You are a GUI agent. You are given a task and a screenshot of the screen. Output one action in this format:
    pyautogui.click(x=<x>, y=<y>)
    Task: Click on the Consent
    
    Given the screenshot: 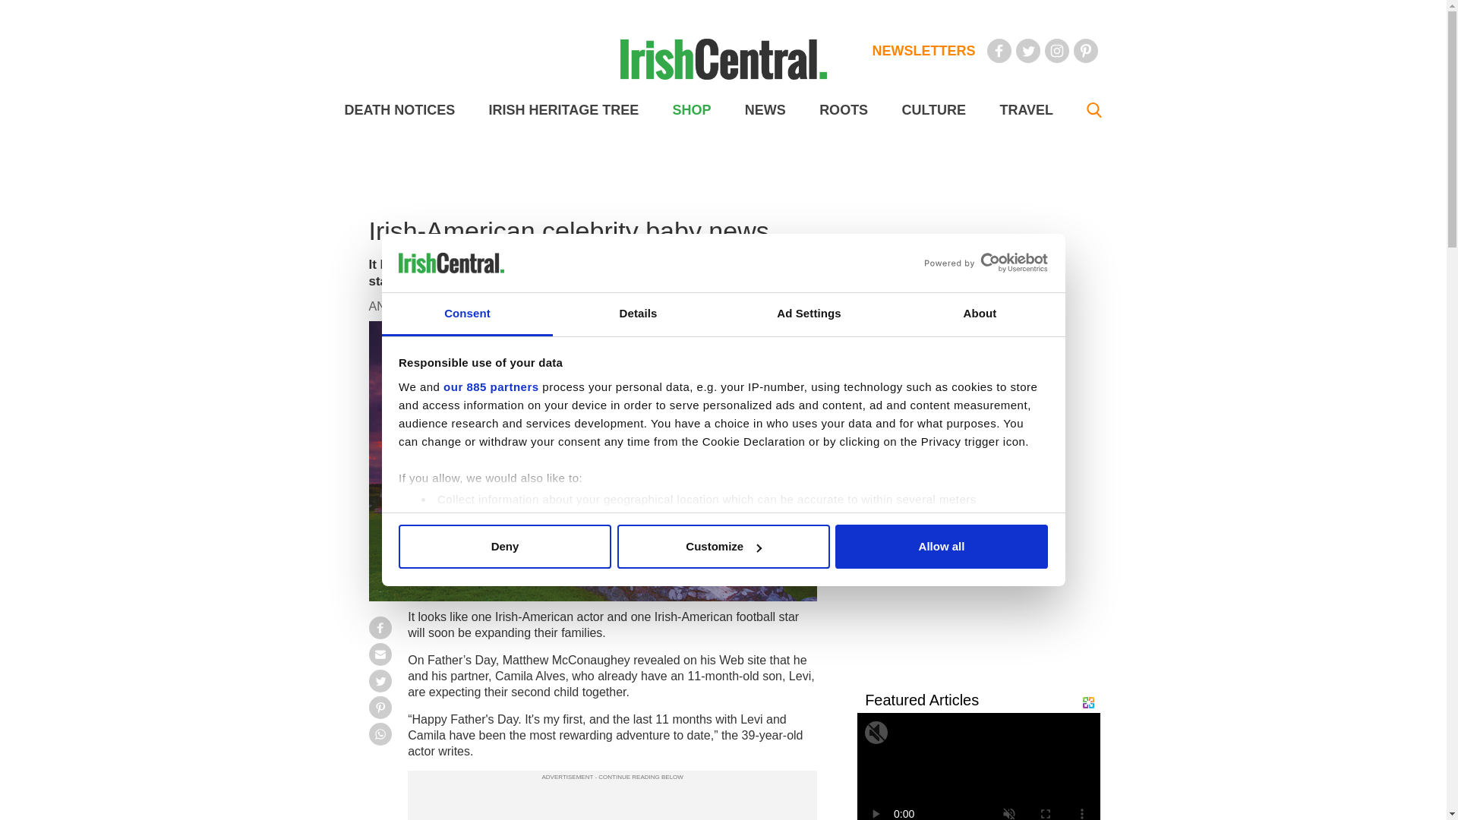 What is the action you would take?
    pyautogui.click(x=466, y=314)
    